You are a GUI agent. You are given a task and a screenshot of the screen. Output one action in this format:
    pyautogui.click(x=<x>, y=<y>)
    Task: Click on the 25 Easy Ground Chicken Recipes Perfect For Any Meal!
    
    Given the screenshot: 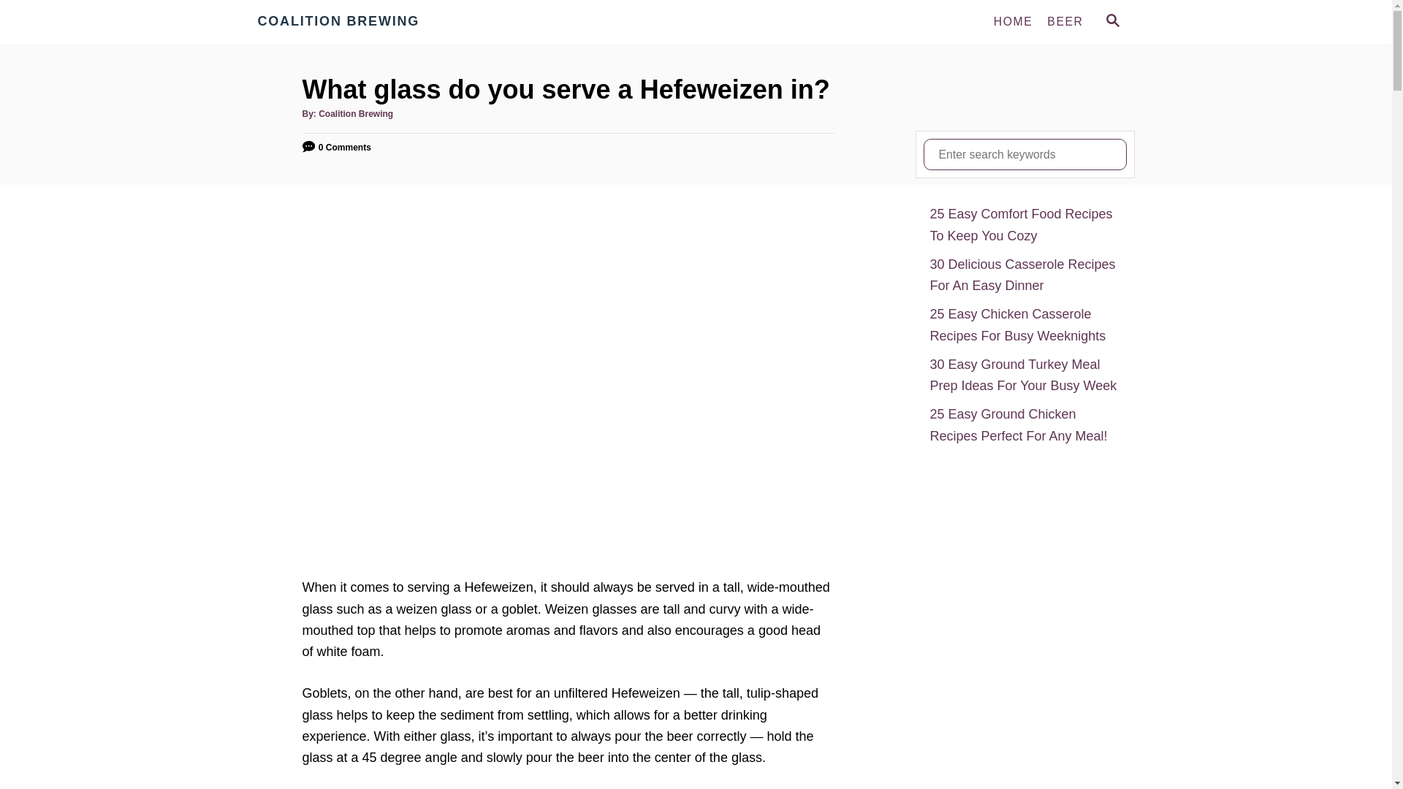 What is the action you would take?
    pyautogui.click(x=1024, y=425)
    